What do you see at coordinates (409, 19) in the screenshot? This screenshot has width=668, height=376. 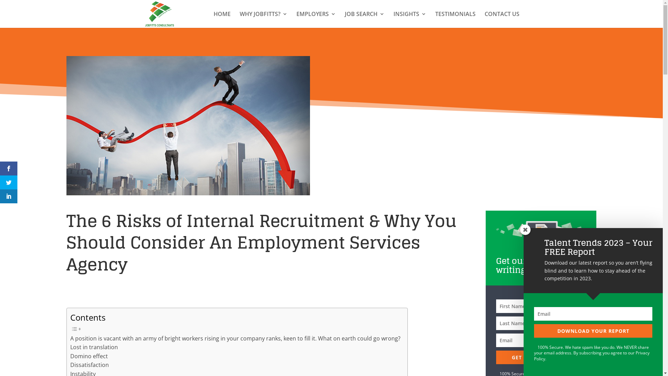 I see `INSIGHTS` at bounding box center [409, 19].